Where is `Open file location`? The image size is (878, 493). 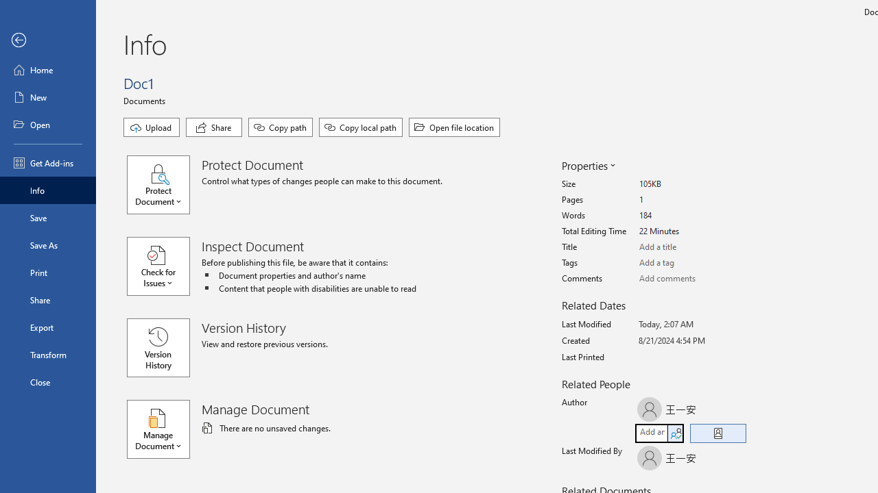 Open file location is located at coordinates (454, 127).